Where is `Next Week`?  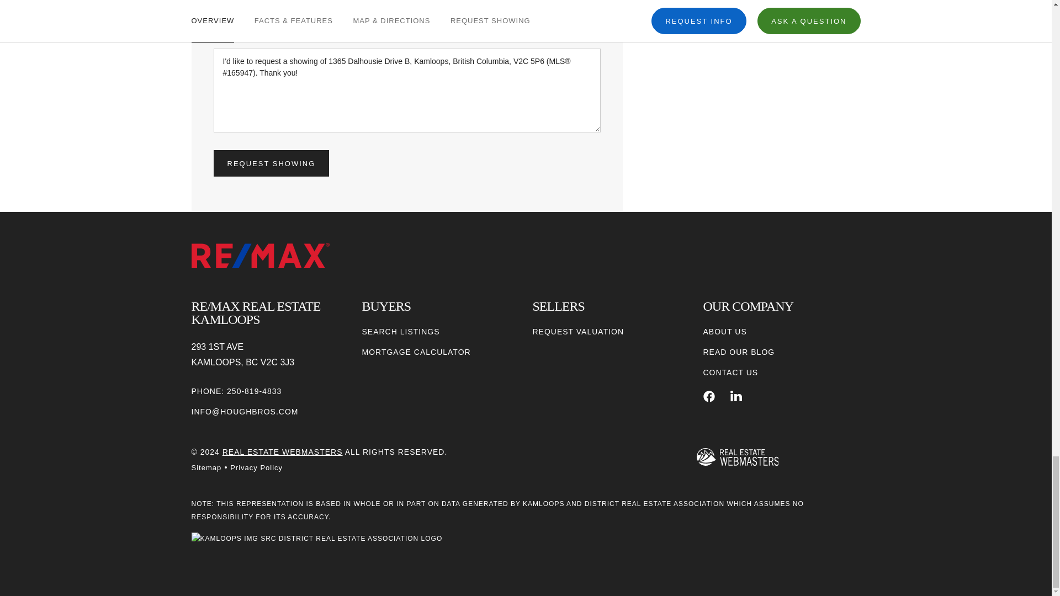 Next Week is located at coordinates (457, 8).